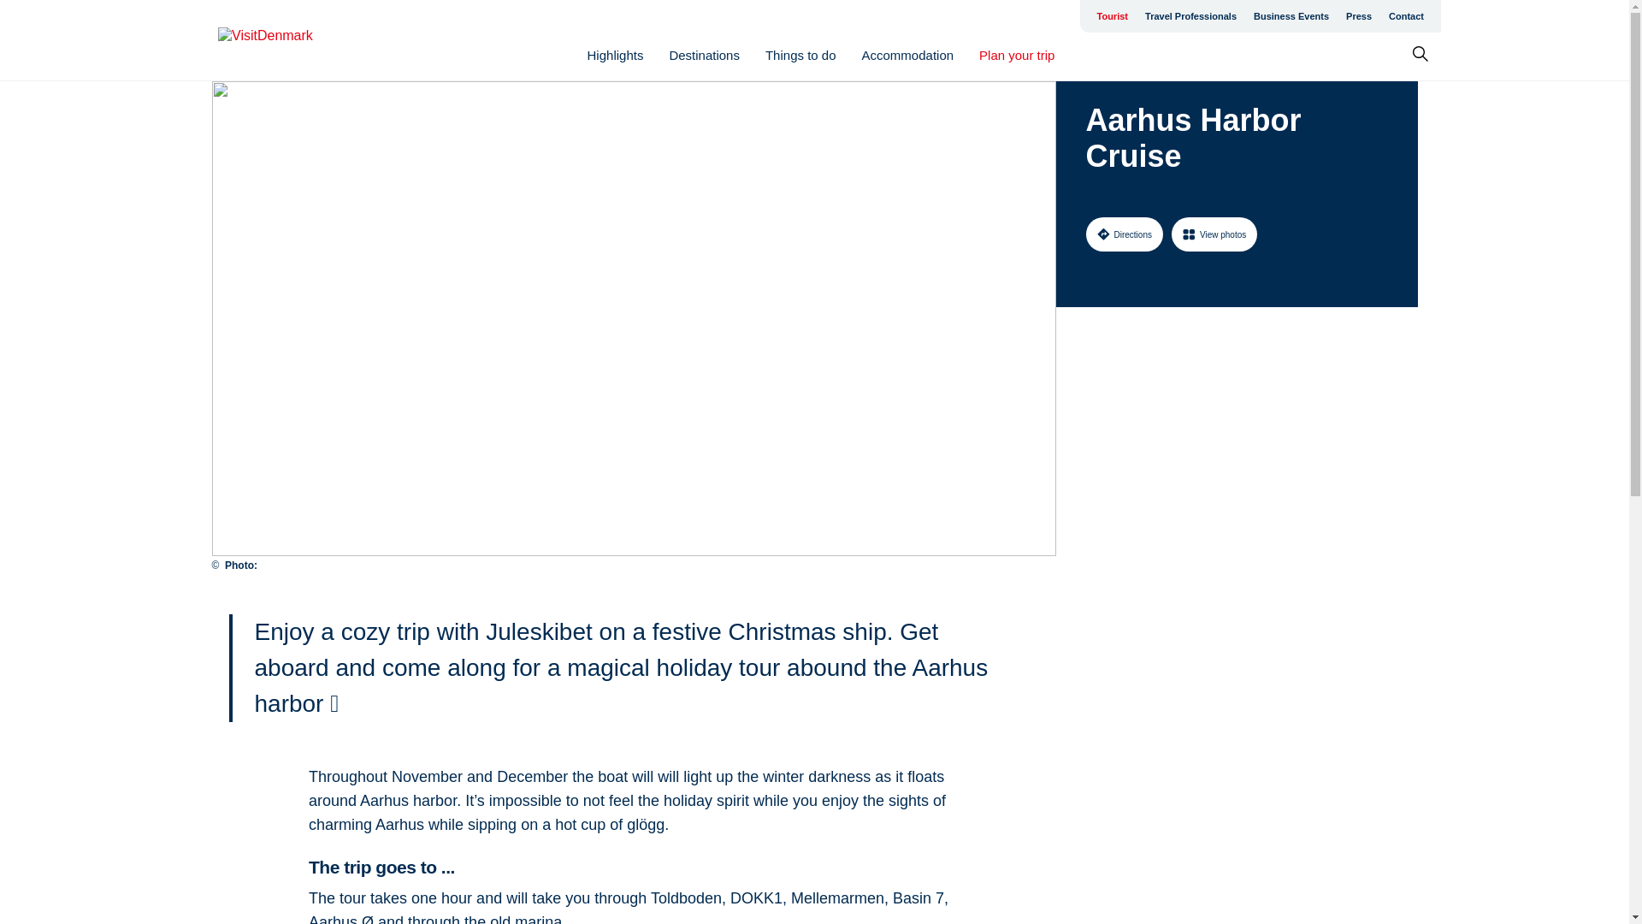 The width and height of the screenshot is (1642, 924). I want to click on Directions, so click(1124, 234).